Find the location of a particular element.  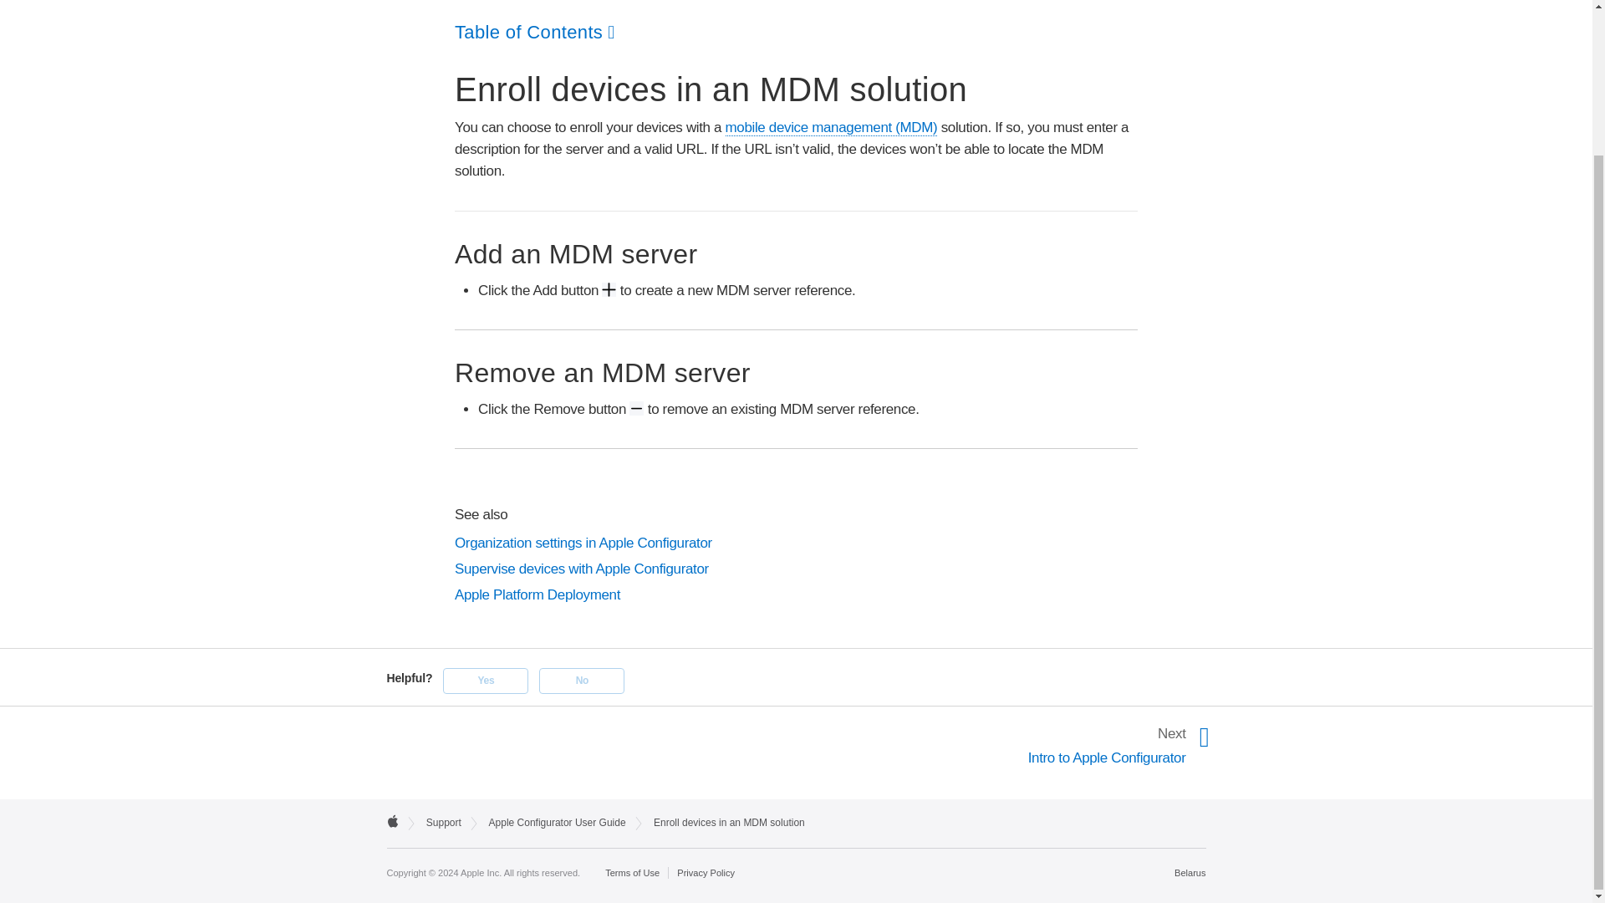

Privacy Policy is located at coordinates (706, 873).